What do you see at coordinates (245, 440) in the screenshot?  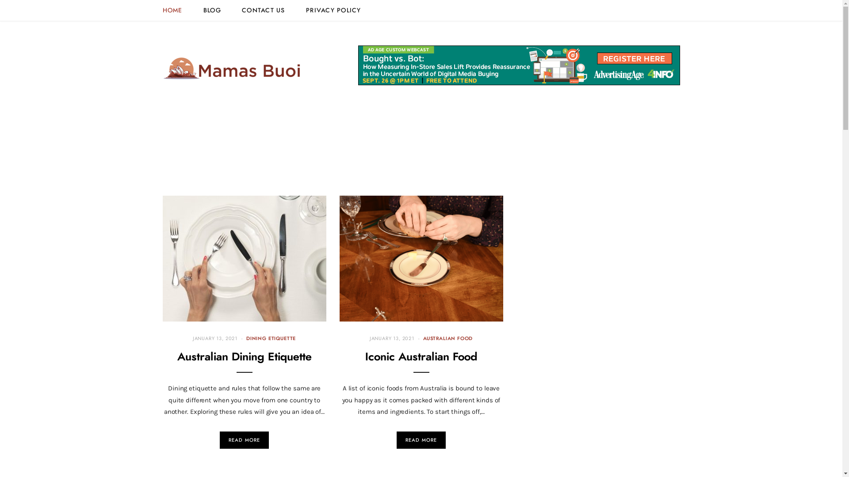 I see `READ MORE` at bounding box center [245, 440].